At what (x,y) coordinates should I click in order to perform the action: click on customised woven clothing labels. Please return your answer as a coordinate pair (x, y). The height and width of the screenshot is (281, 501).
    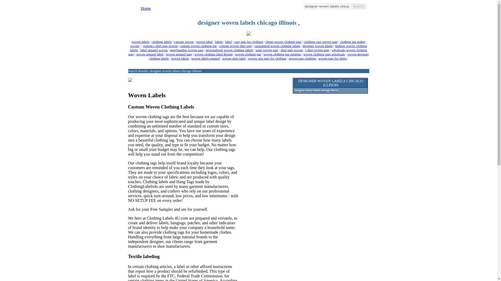
    Looking at the image, I should click on (277, 46).